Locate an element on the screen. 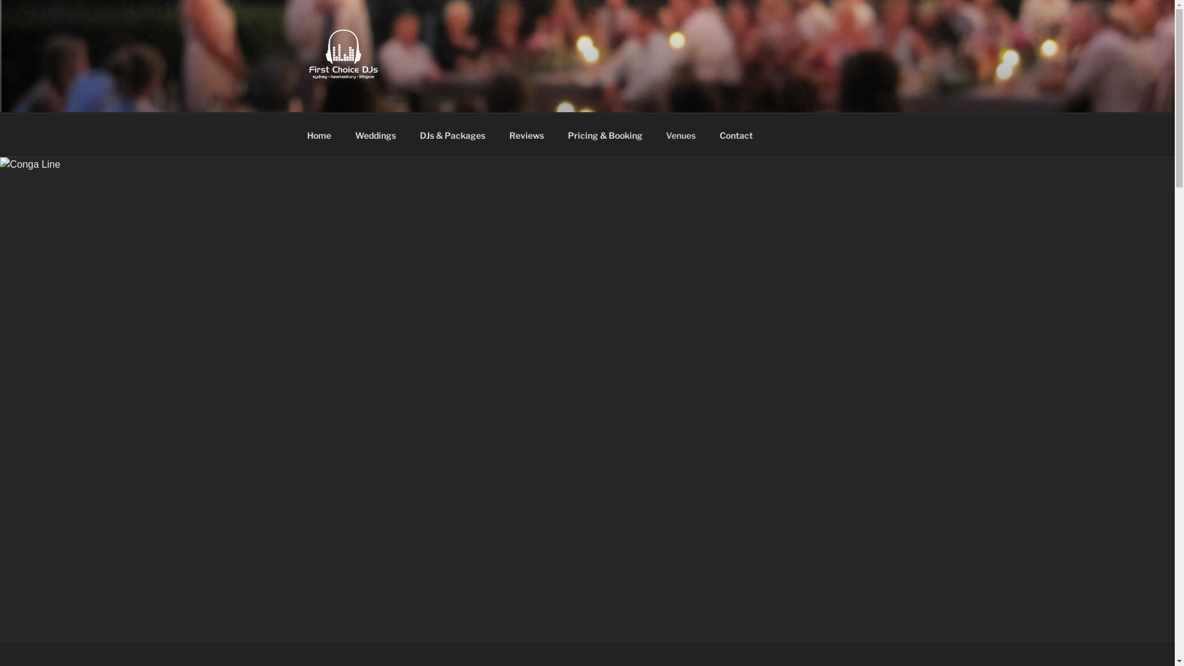 This screenshot has height=666, width=1184. Pricing & Booking is located at coordinates (605, 134).